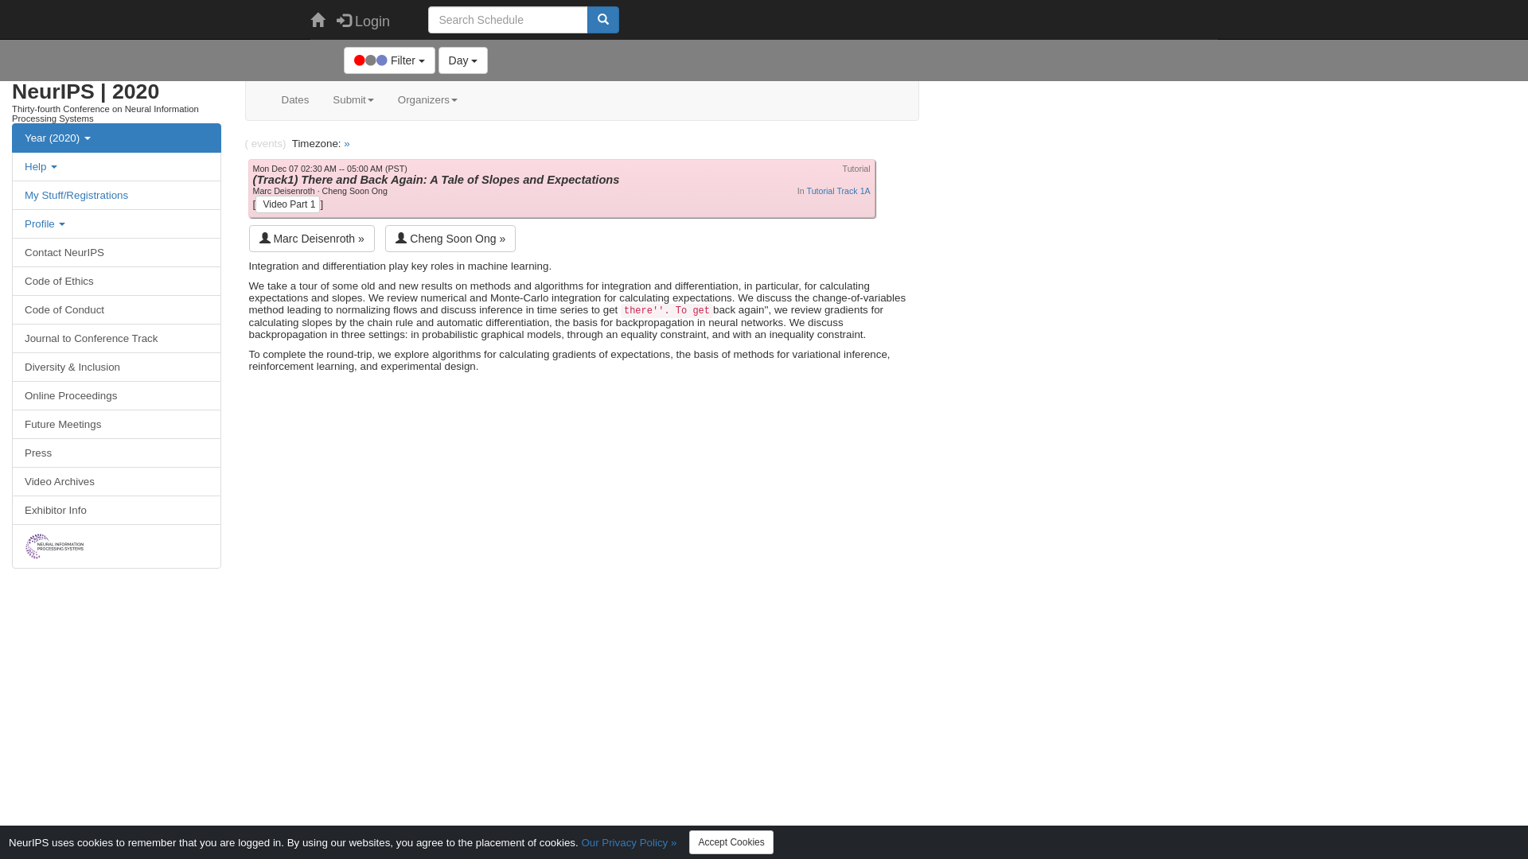 The width and height of the screenshot is (1528, 859). Describe the element at coordinates (116, 481) in the screenshot. I see `Video Archives` at that location.